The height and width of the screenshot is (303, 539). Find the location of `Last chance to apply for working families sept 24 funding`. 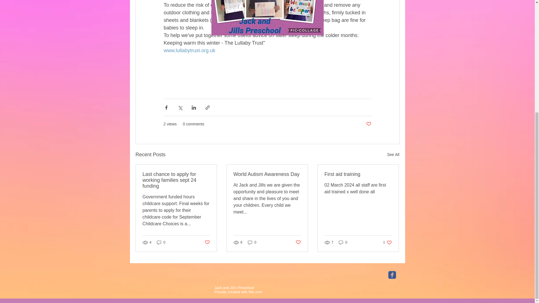

Last chance to apply for working families sept 24 funding is located at coordinates (176, 180).